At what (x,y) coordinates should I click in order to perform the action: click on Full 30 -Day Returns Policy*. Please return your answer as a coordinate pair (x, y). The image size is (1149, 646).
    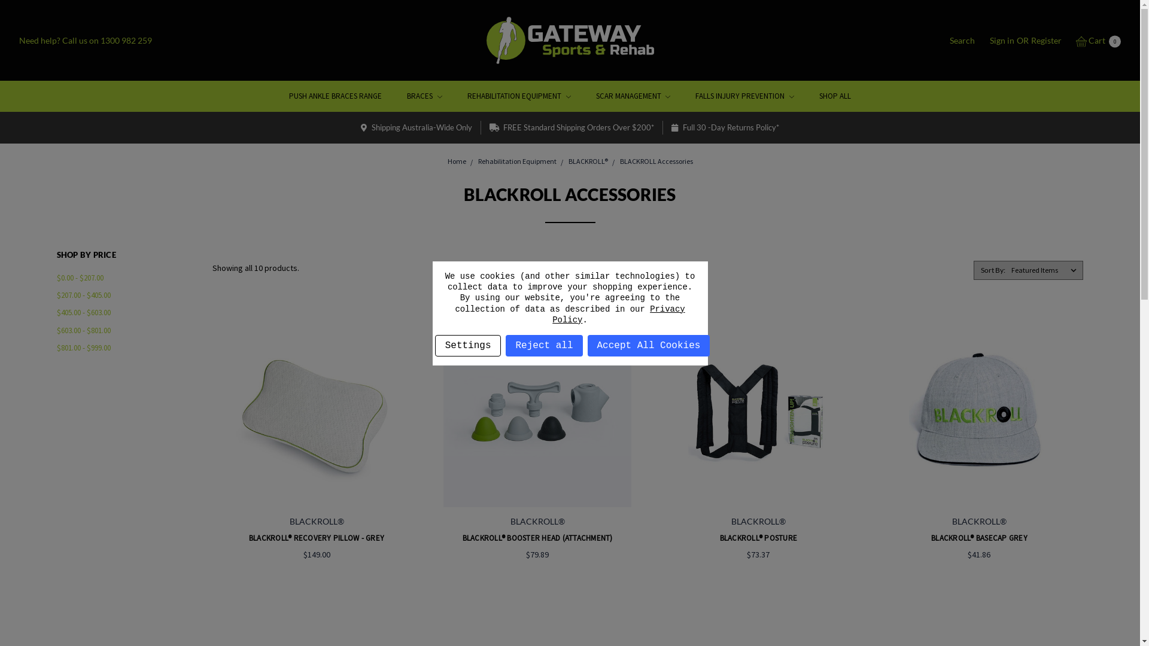
    Looking at the image, I should click on (725, 127).